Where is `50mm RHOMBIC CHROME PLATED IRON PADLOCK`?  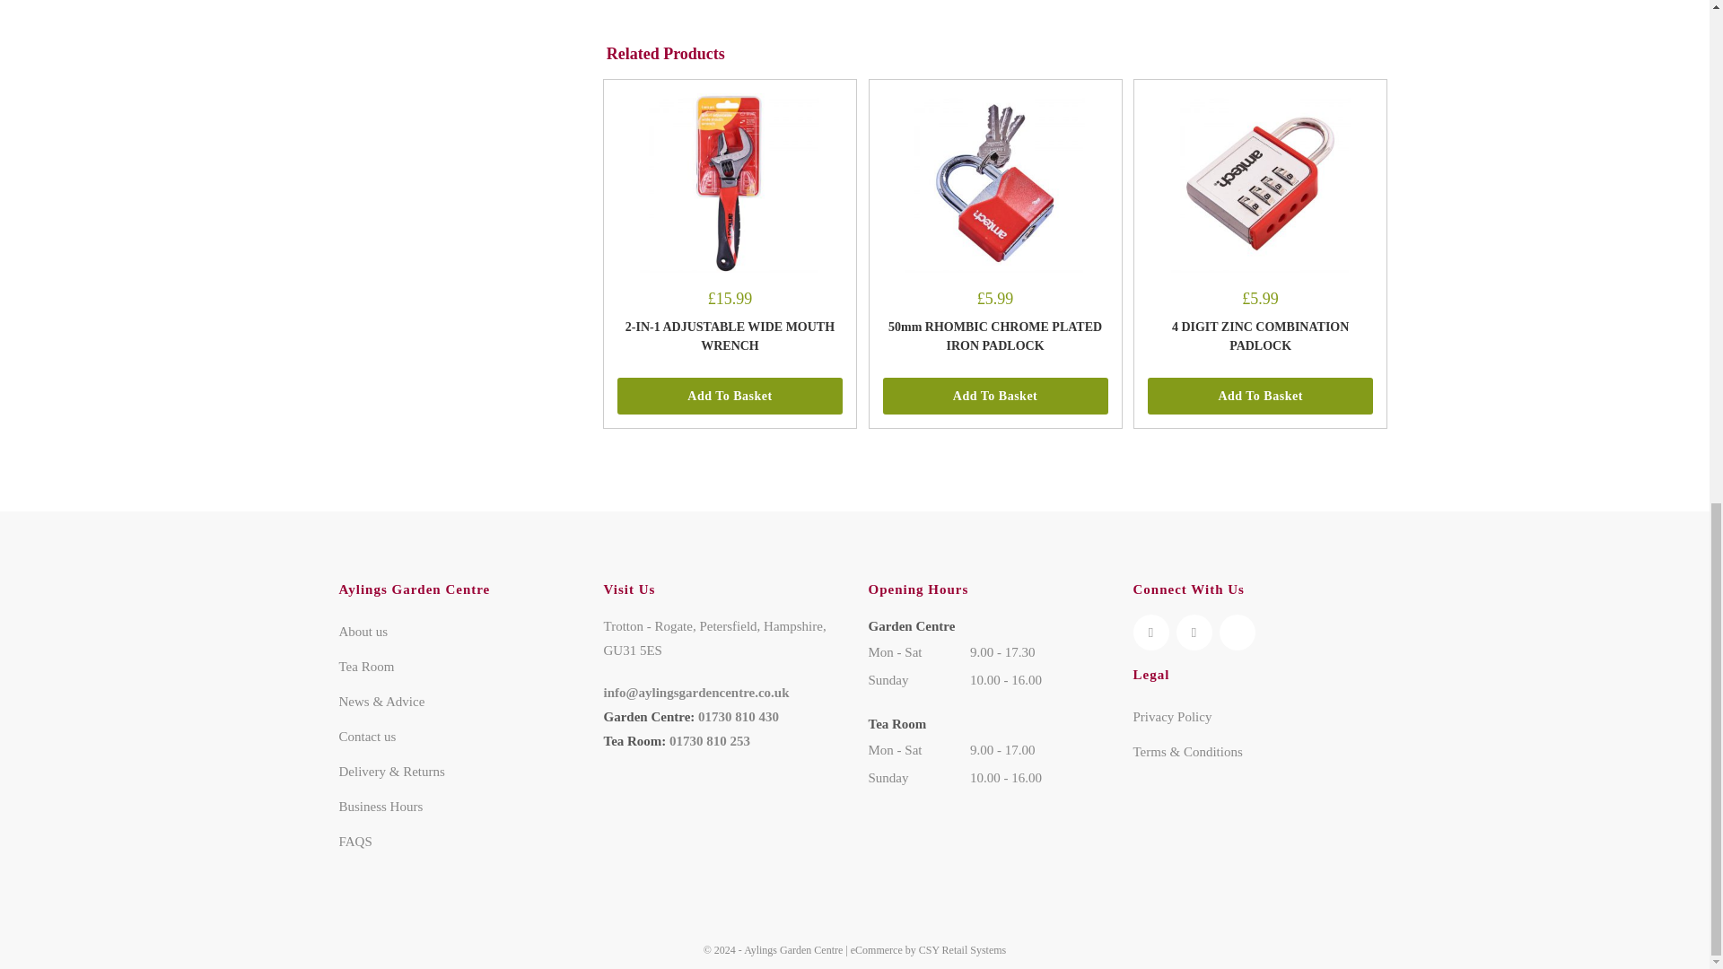 50mm RHOMBIC CHROME PLATED IRON PADLOCK is located at coordinates (995, 182).